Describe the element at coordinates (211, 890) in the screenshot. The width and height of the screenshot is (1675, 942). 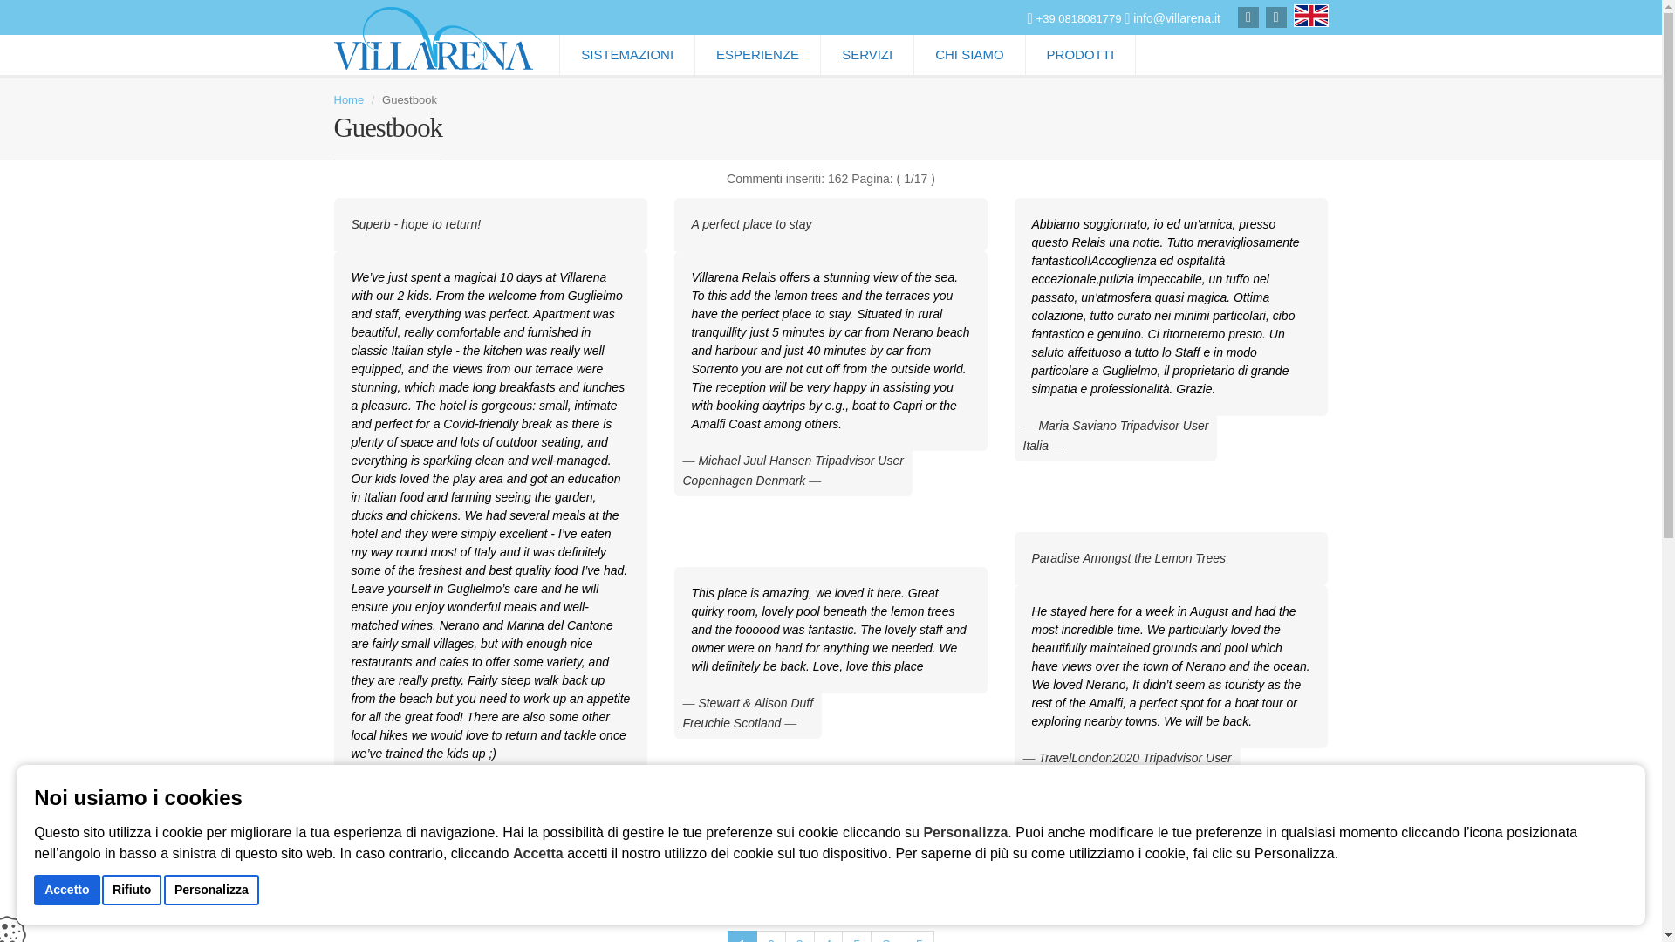
I see `Personalizza` at that location.